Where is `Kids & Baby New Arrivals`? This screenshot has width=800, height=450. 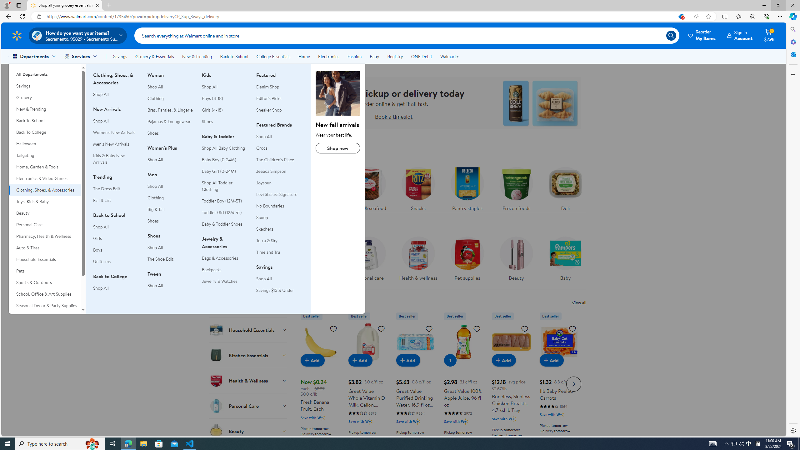 Kids & Baby New Arrivals is located at coordinates (109, 159).